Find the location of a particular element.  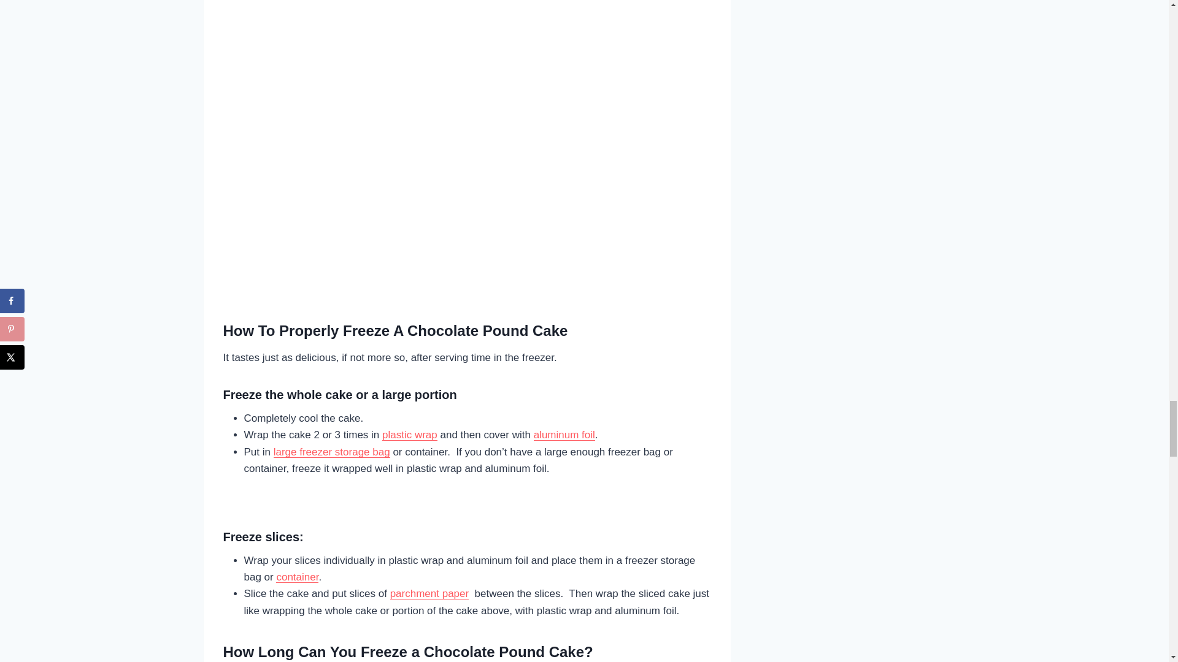

 bag is located at coordinates (379, 452).